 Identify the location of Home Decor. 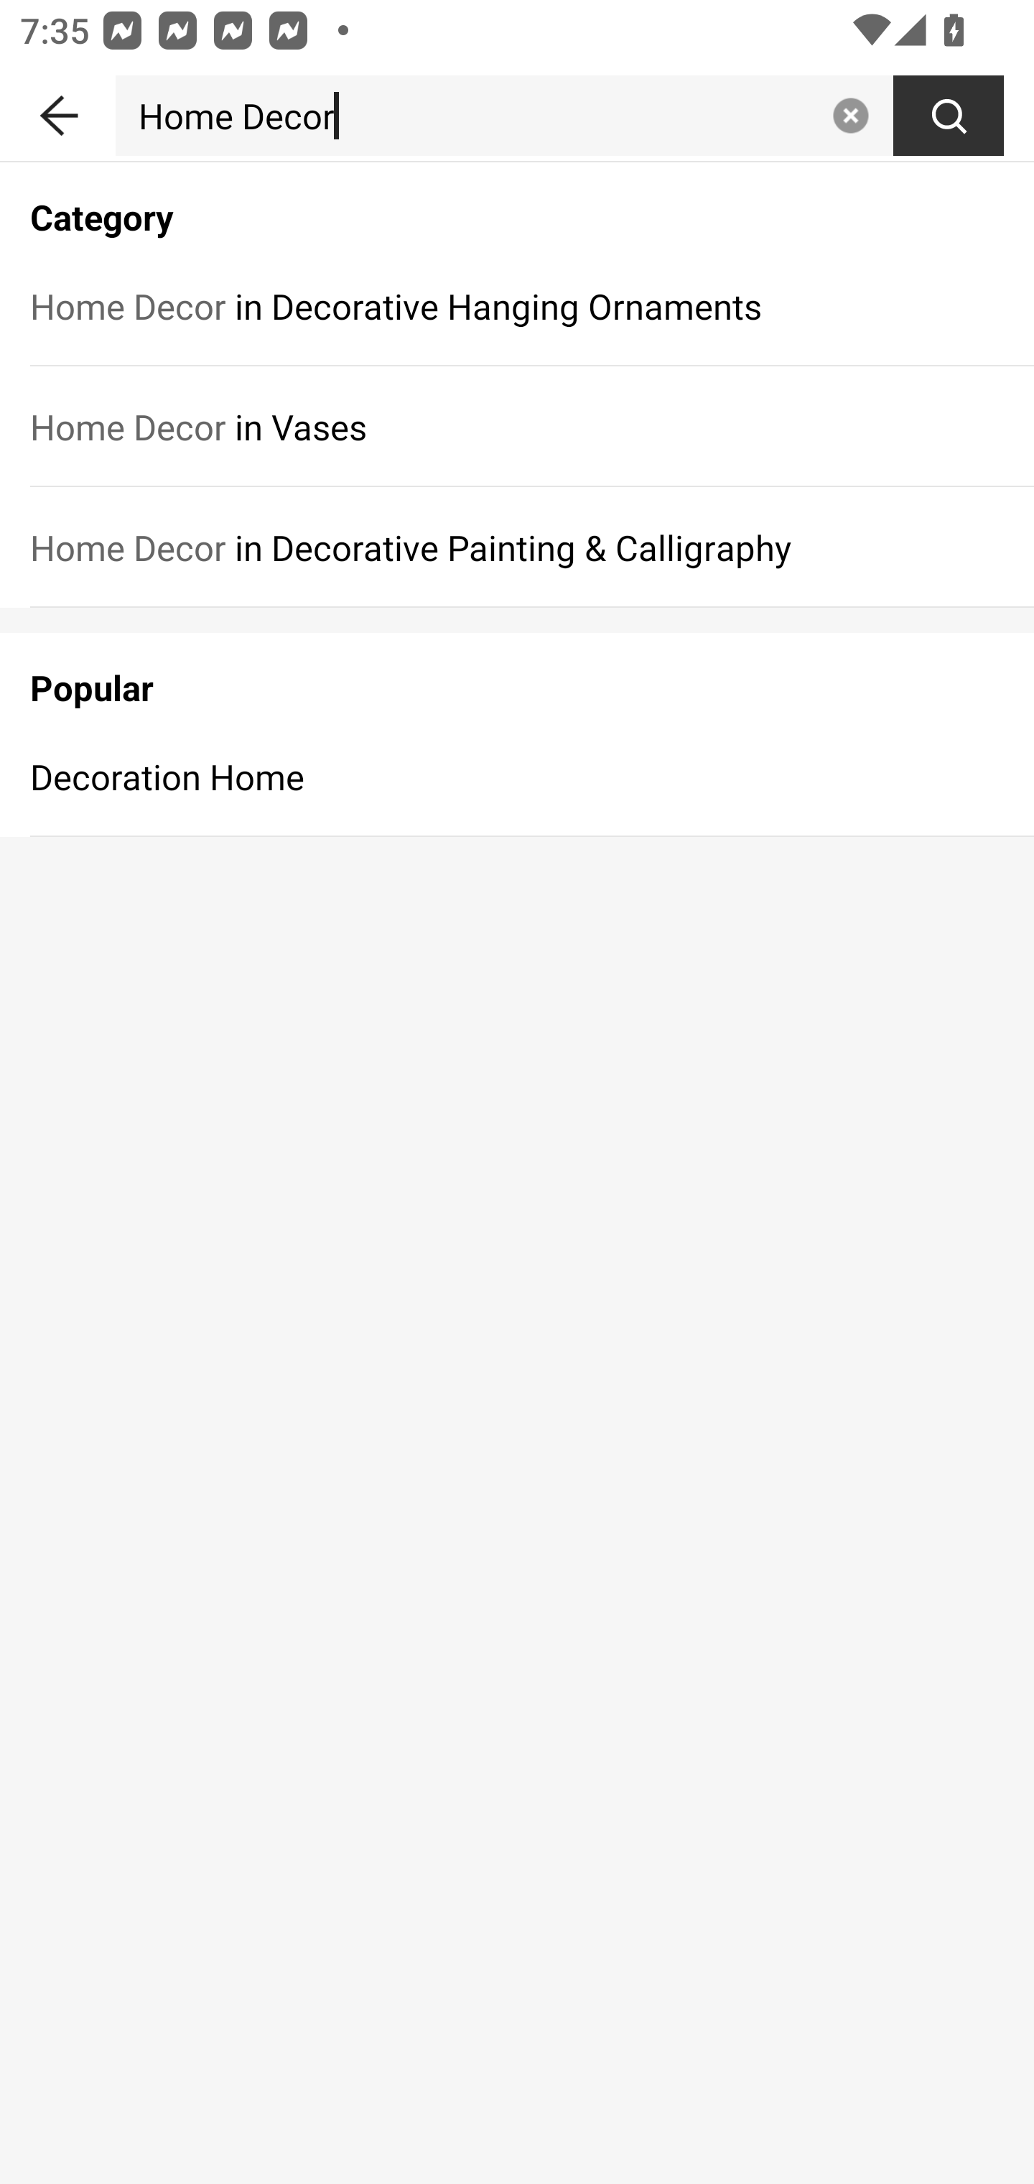
(468, 115).